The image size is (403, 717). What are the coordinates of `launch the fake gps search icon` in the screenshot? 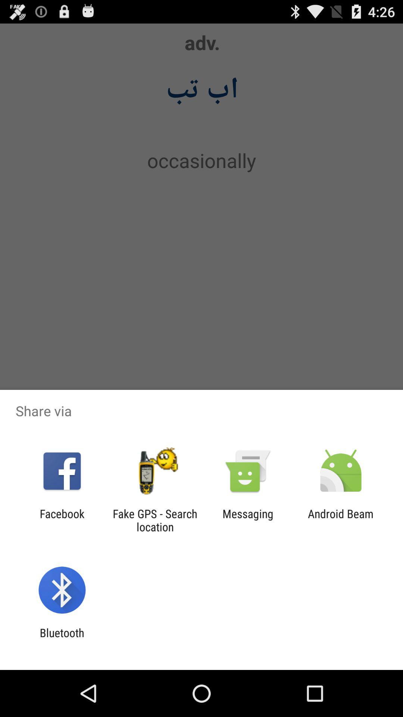 It's located at (155, 520).